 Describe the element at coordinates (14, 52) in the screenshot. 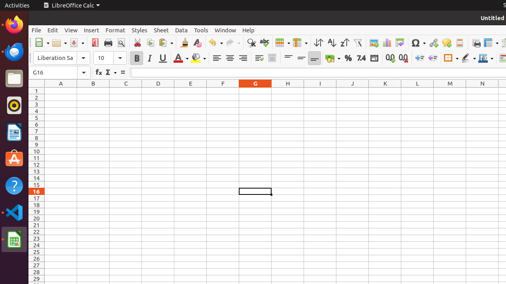

I see `Thunderbird Mail` at that location.